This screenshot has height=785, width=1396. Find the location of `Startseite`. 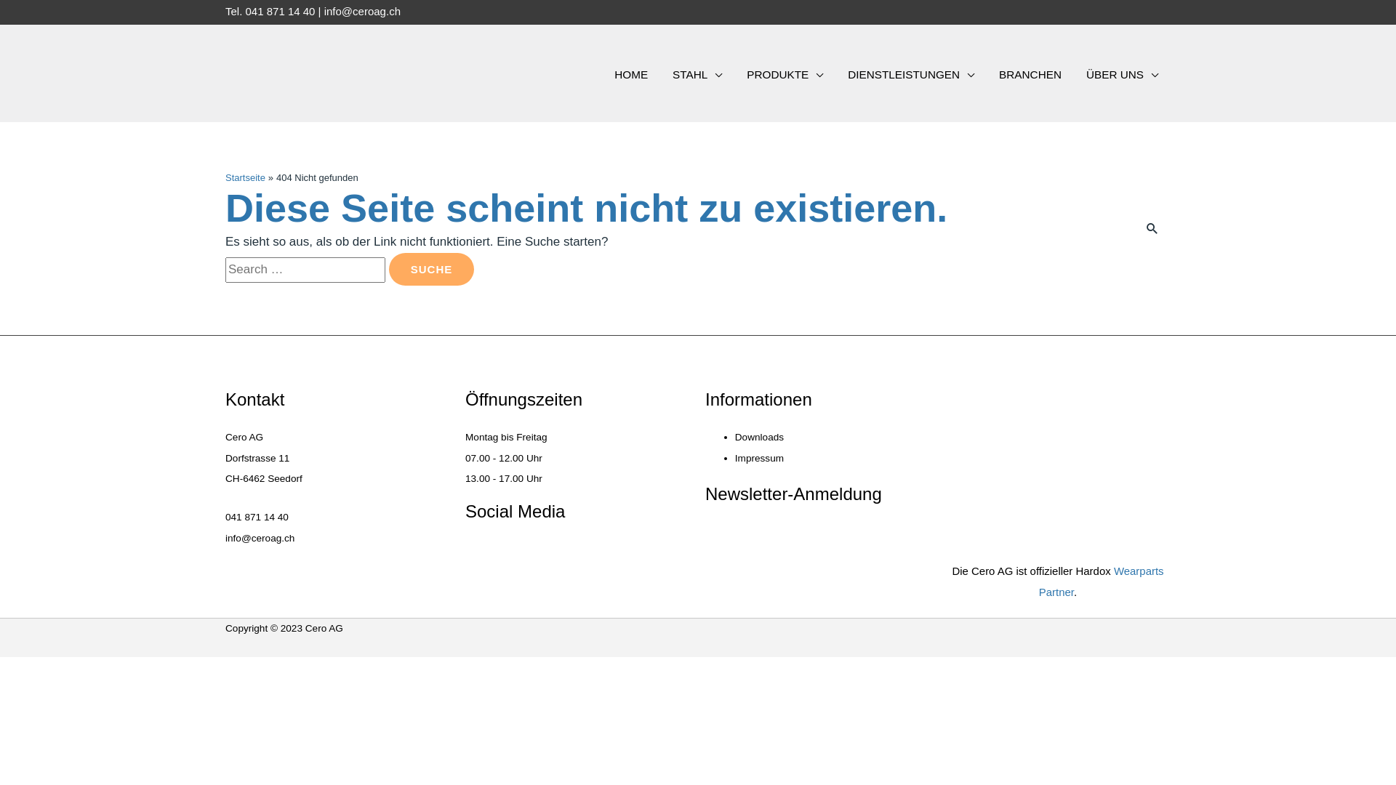

Startseite is located at coordinates (246, 177).